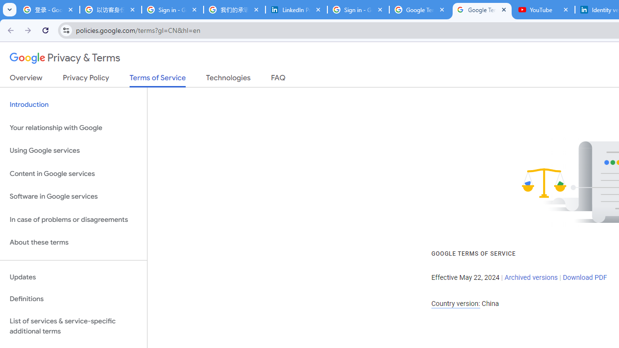 The height and width of the screenshot is (348, 619). Describe the element at coordinates (296, 10) in the screenshot. I see `LinkedIn Privacy Policy` at that location.